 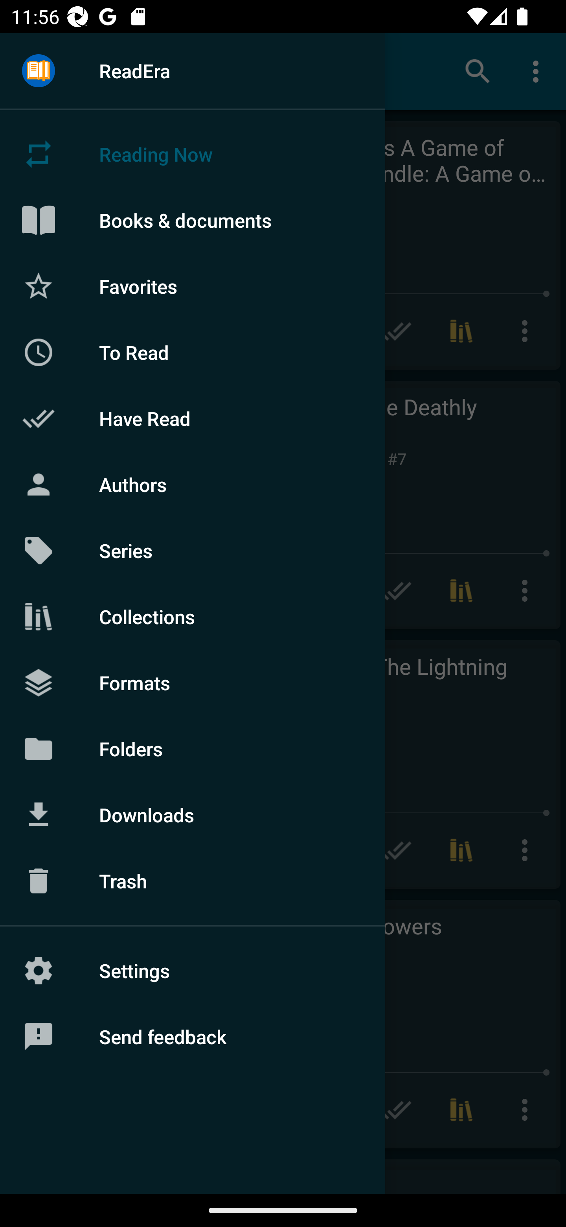 I want to click on Have Read, so click(x=193, y=418).